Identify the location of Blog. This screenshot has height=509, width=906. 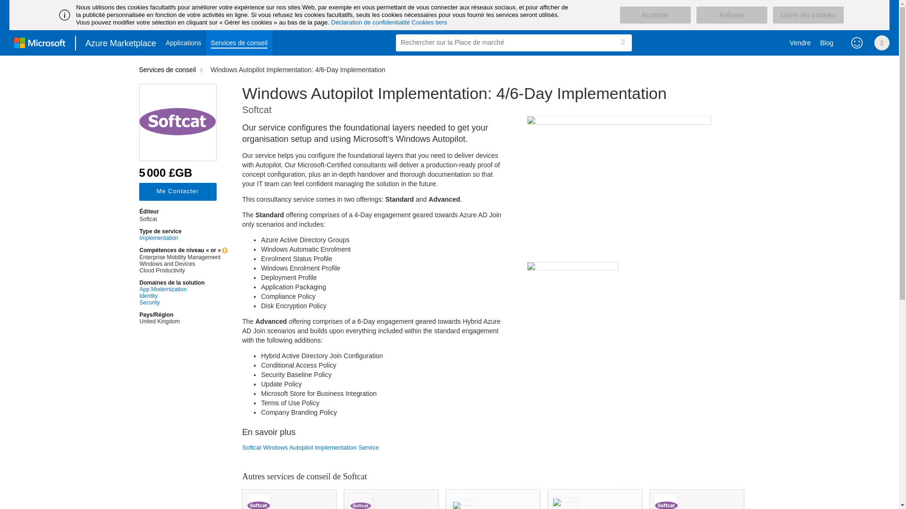
(827, 42).